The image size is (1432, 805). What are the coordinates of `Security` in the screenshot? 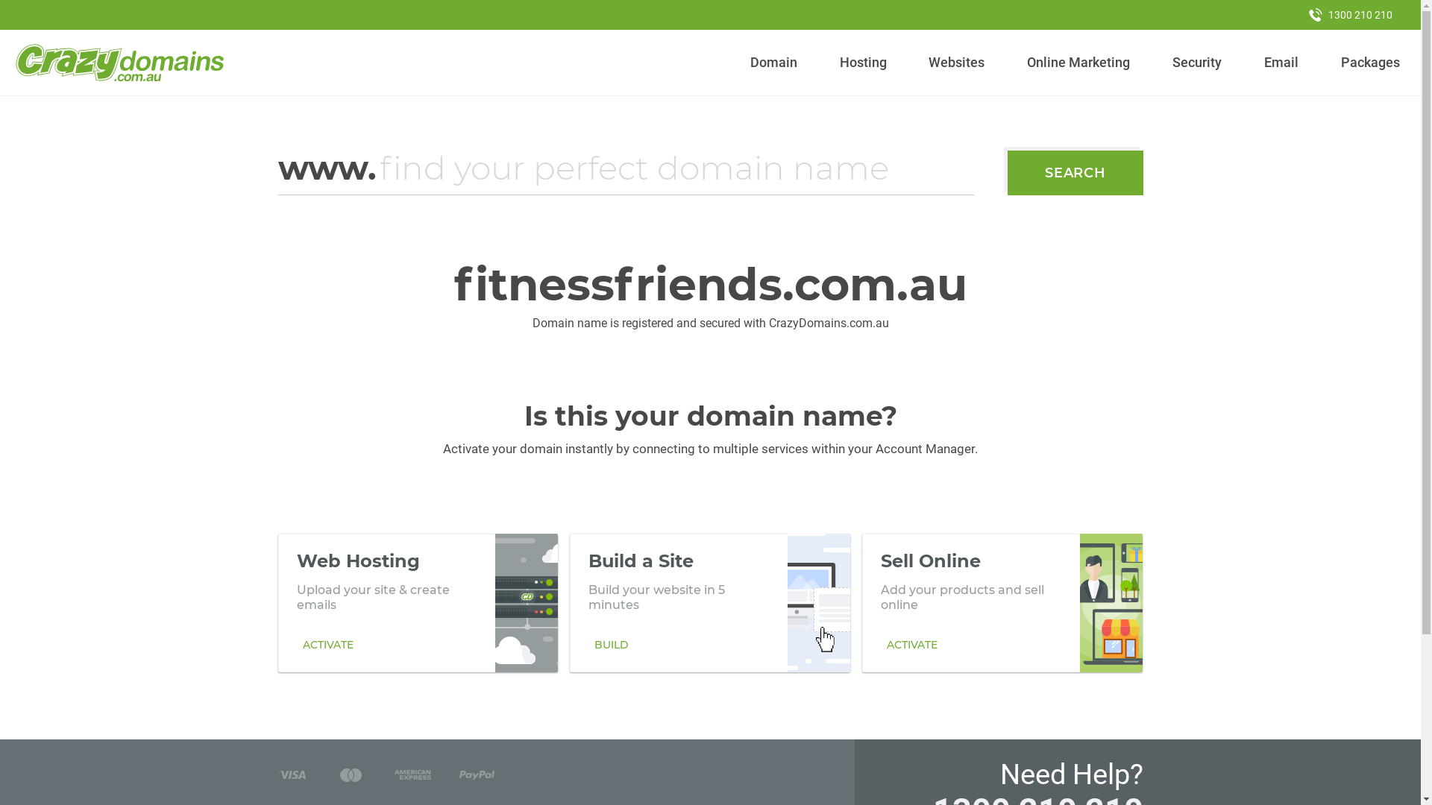 It's located at (1198, 63).